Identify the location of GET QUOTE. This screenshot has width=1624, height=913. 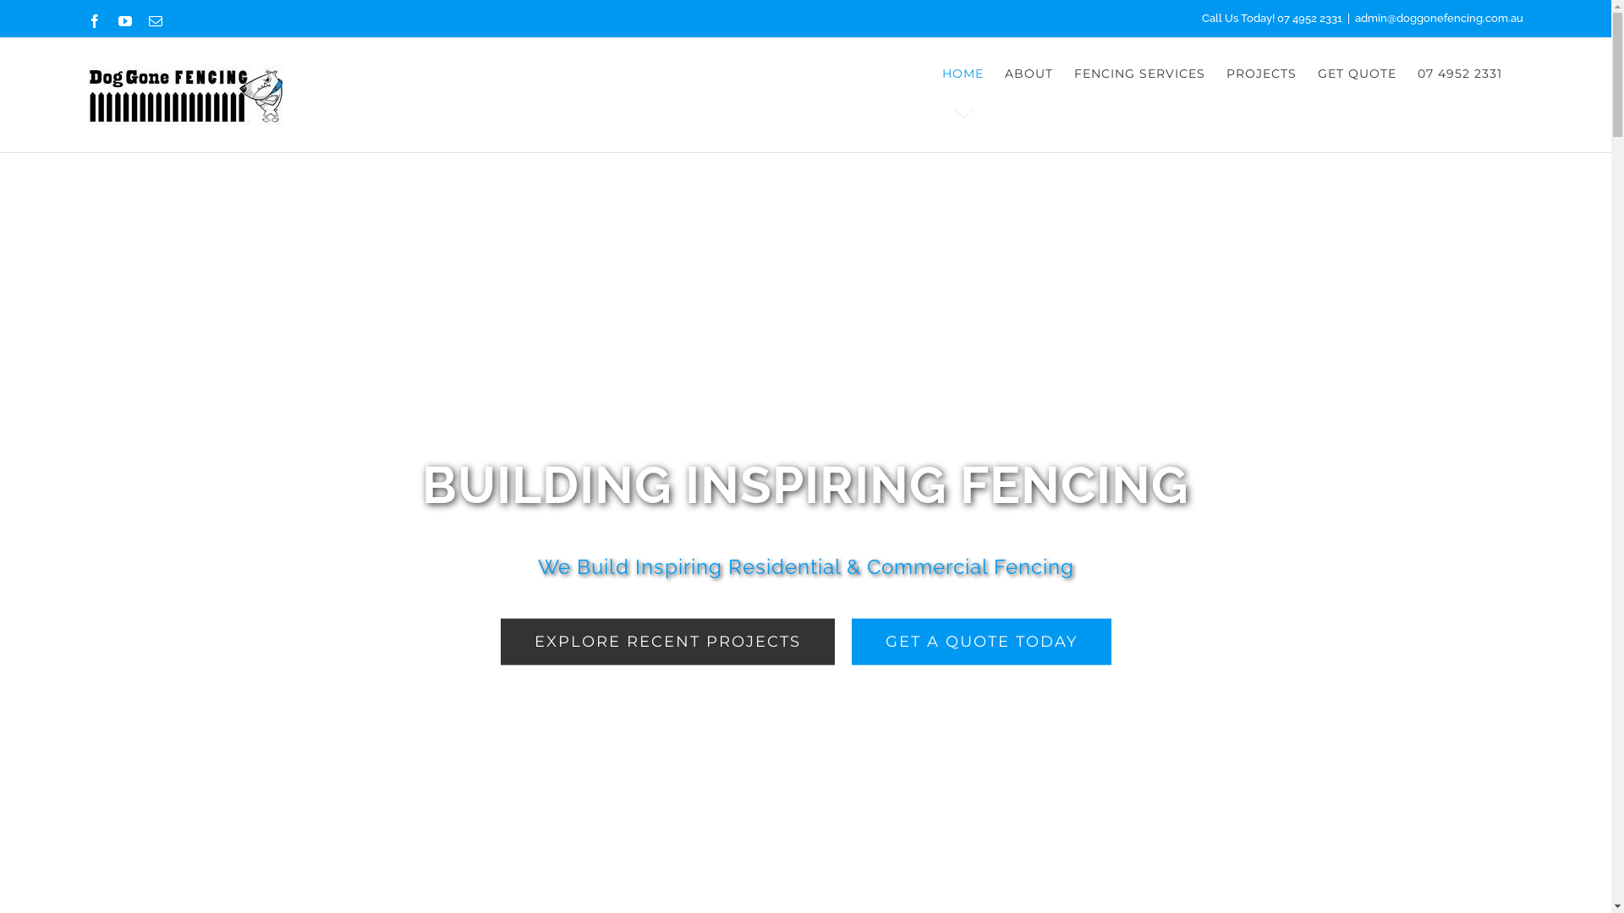
(1357, 74).